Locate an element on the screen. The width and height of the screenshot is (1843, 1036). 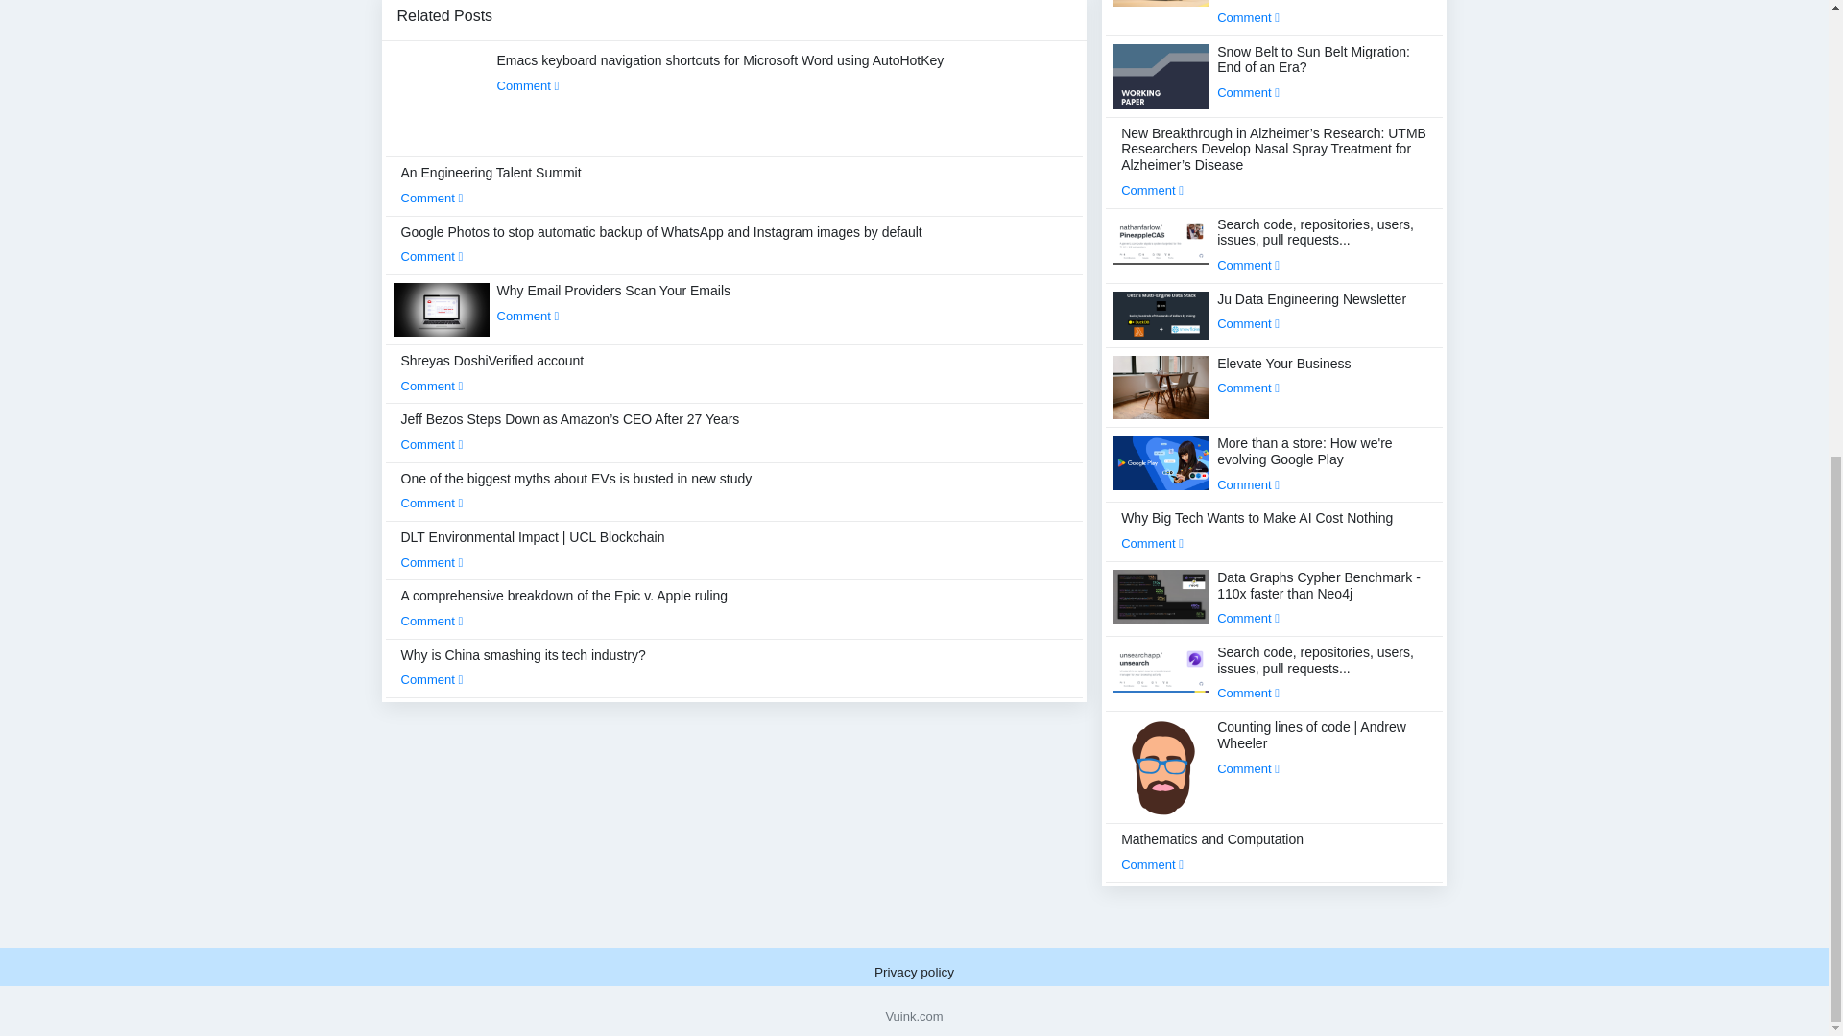
Comment is located at coordinates (528, 86).